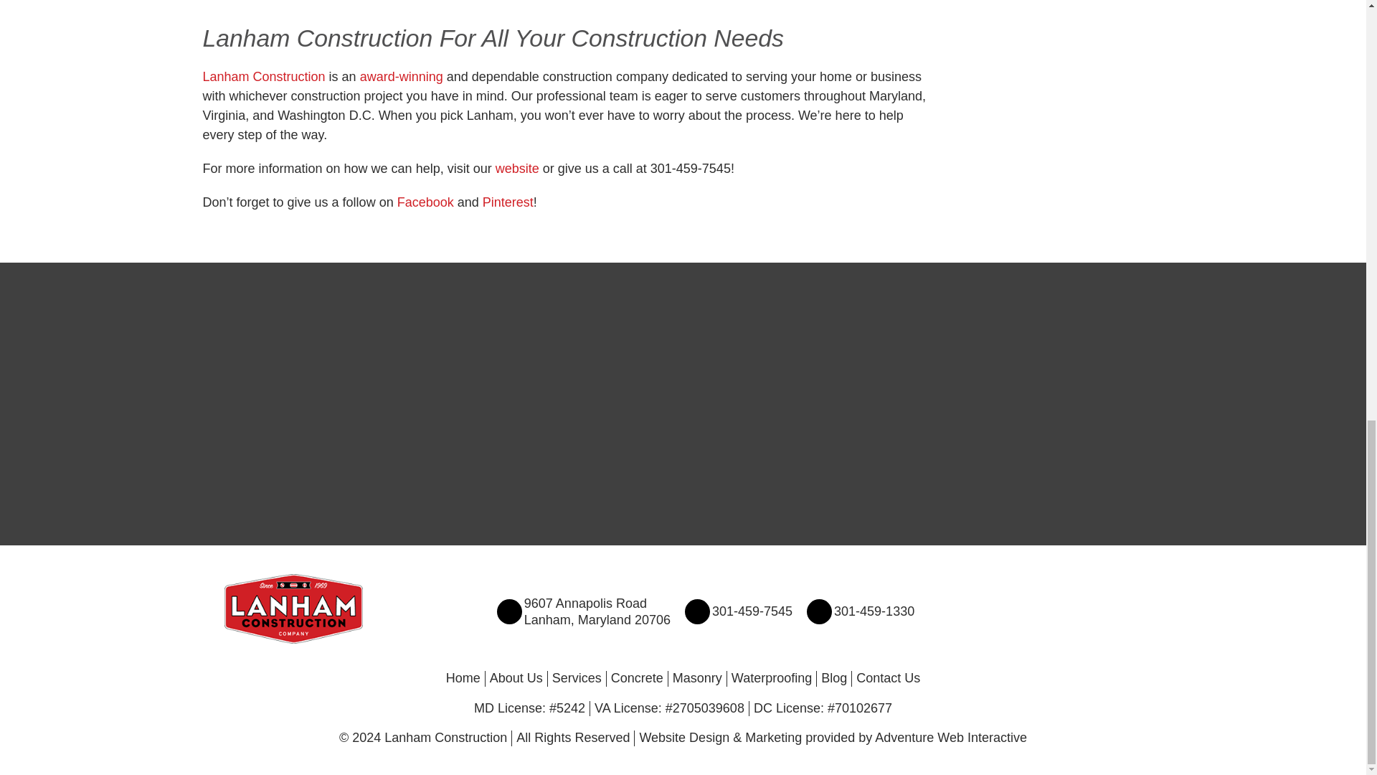 This screenshot has height=775, width=1377. Describe the element at coordinates (518, 168) in the screenshot. I see `award-winning` at that location.